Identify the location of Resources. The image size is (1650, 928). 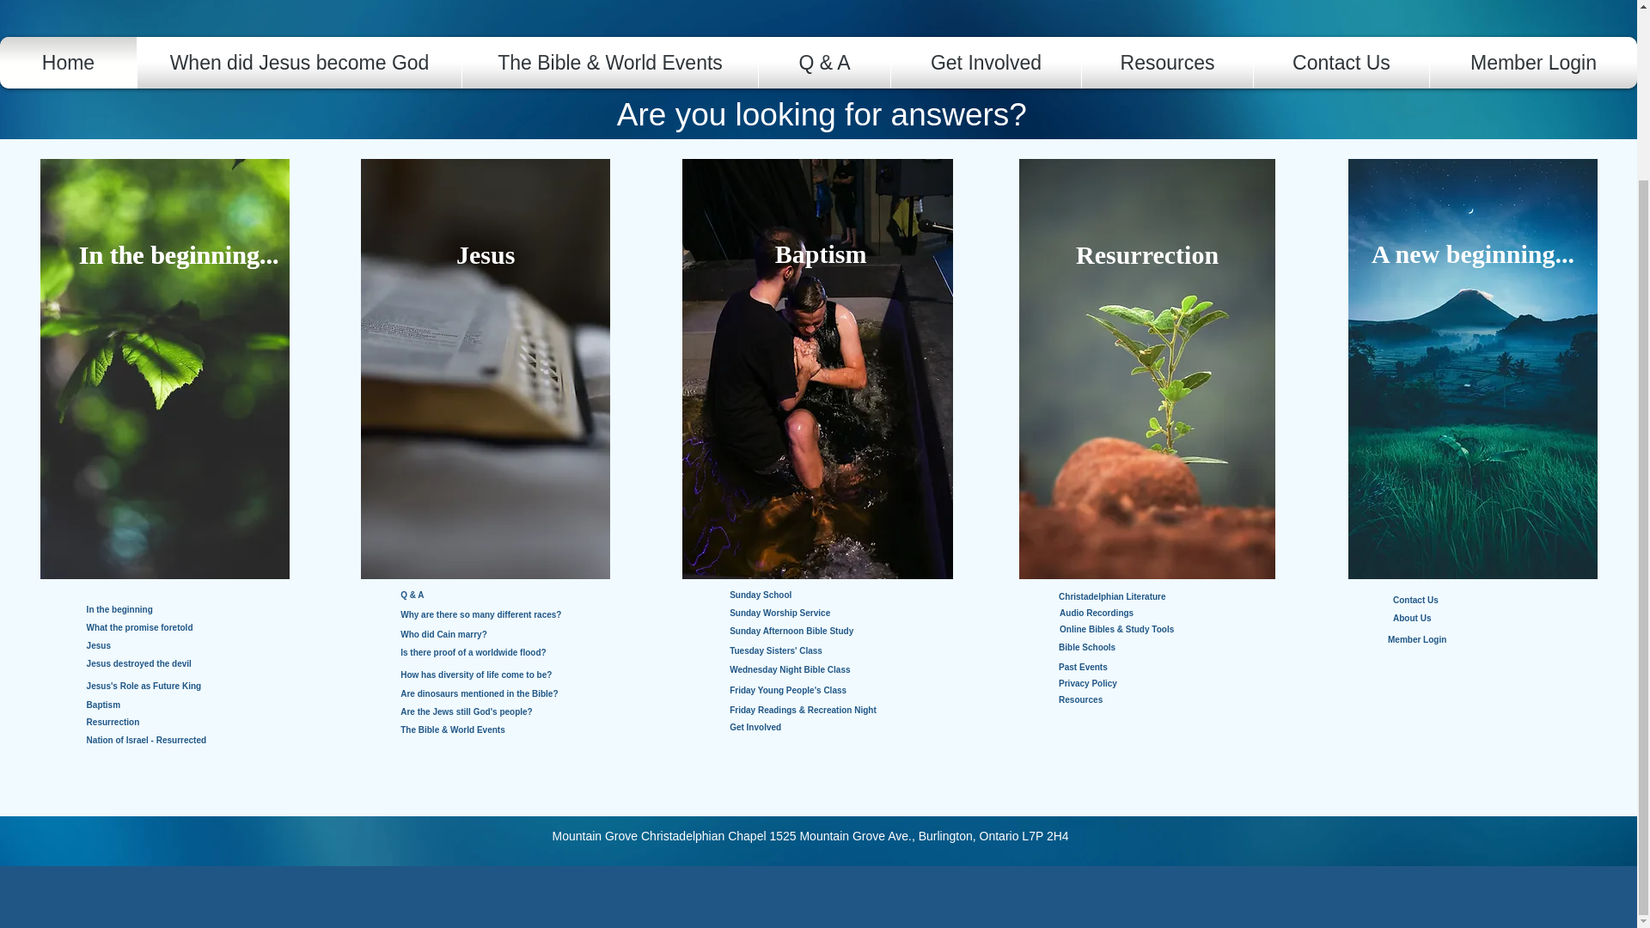
(1167, 62).